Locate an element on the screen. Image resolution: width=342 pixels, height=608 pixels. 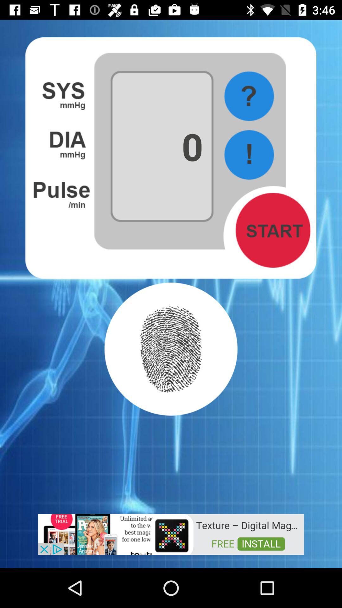
question mark is located at coordinates (249, 96).